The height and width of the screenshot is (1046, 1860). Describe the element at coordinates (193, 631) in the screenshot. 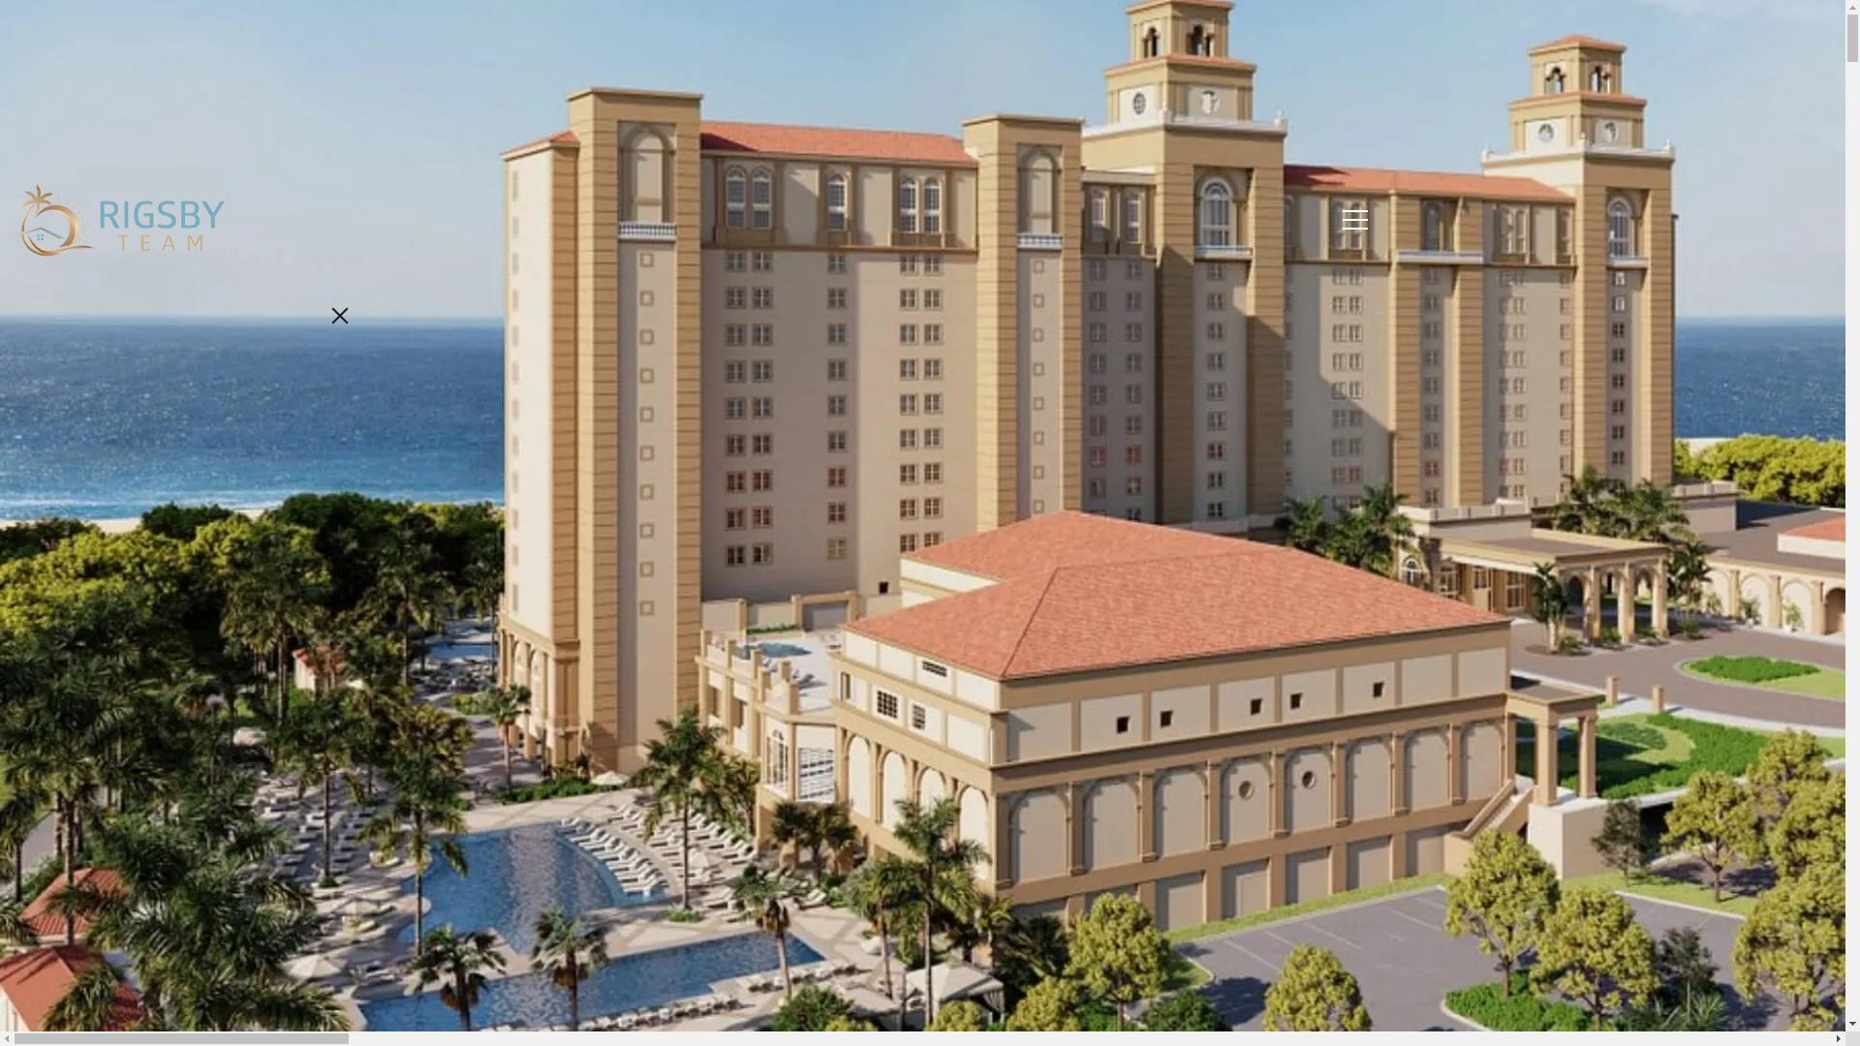

I see `Home Search` at that location.